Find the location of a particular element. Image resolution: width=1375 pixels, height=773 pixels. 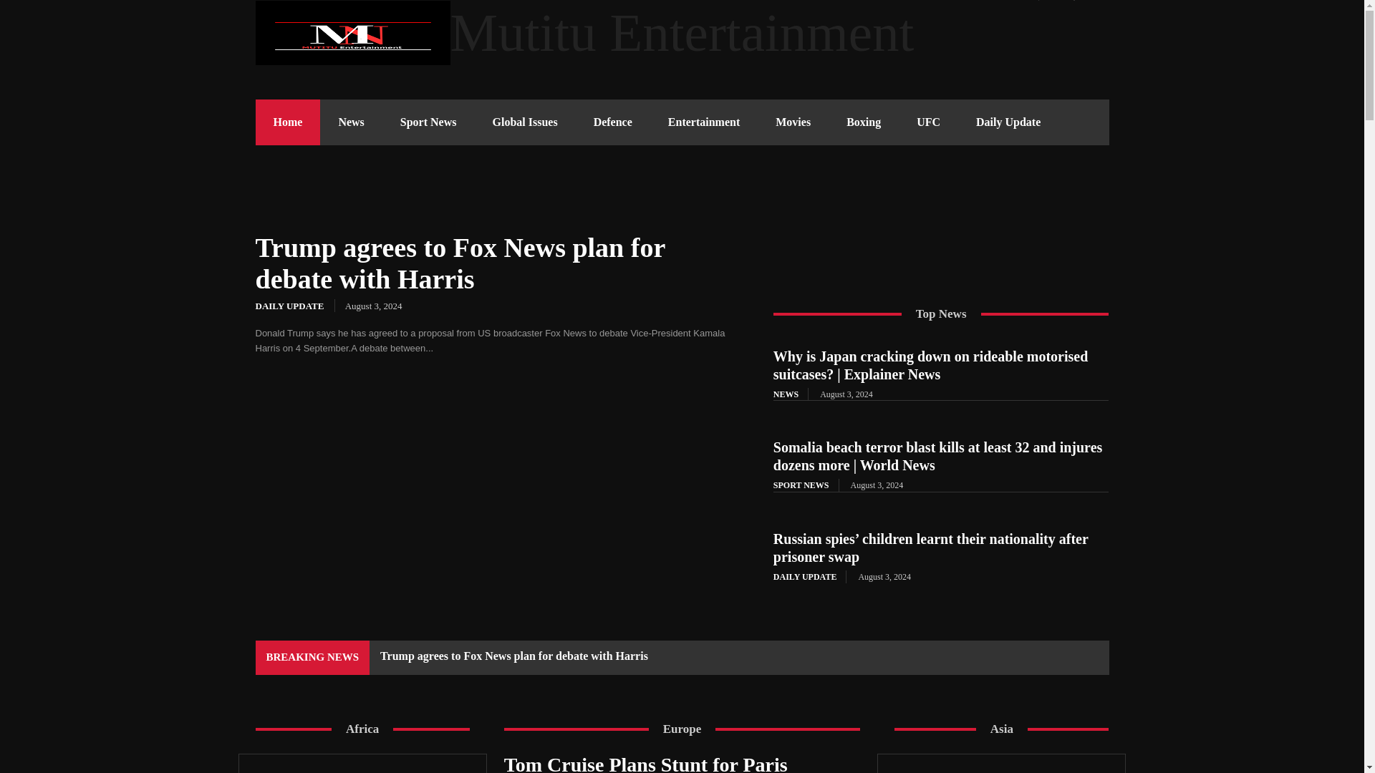

UFC is located at coordinates (928, 122).